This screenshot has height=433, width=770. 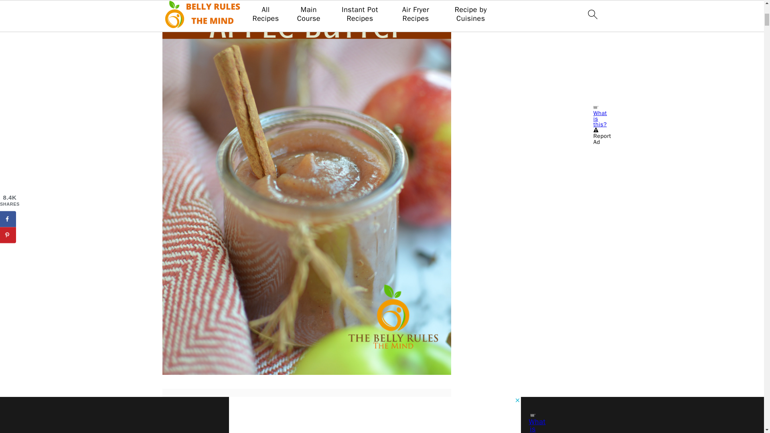 I want to click on 3rd party ad content, so click(x=306, y=411).